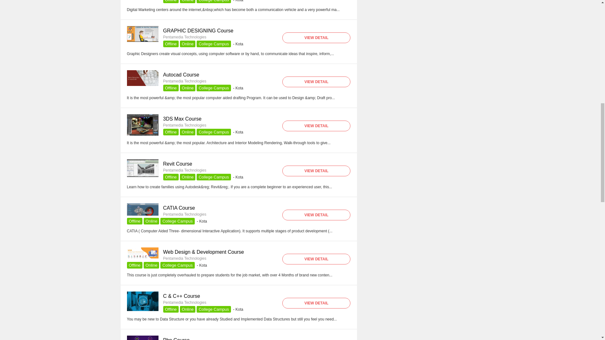 The height and width of the screenshot is (340, 605). I want to click on Online, so click(187, 44).